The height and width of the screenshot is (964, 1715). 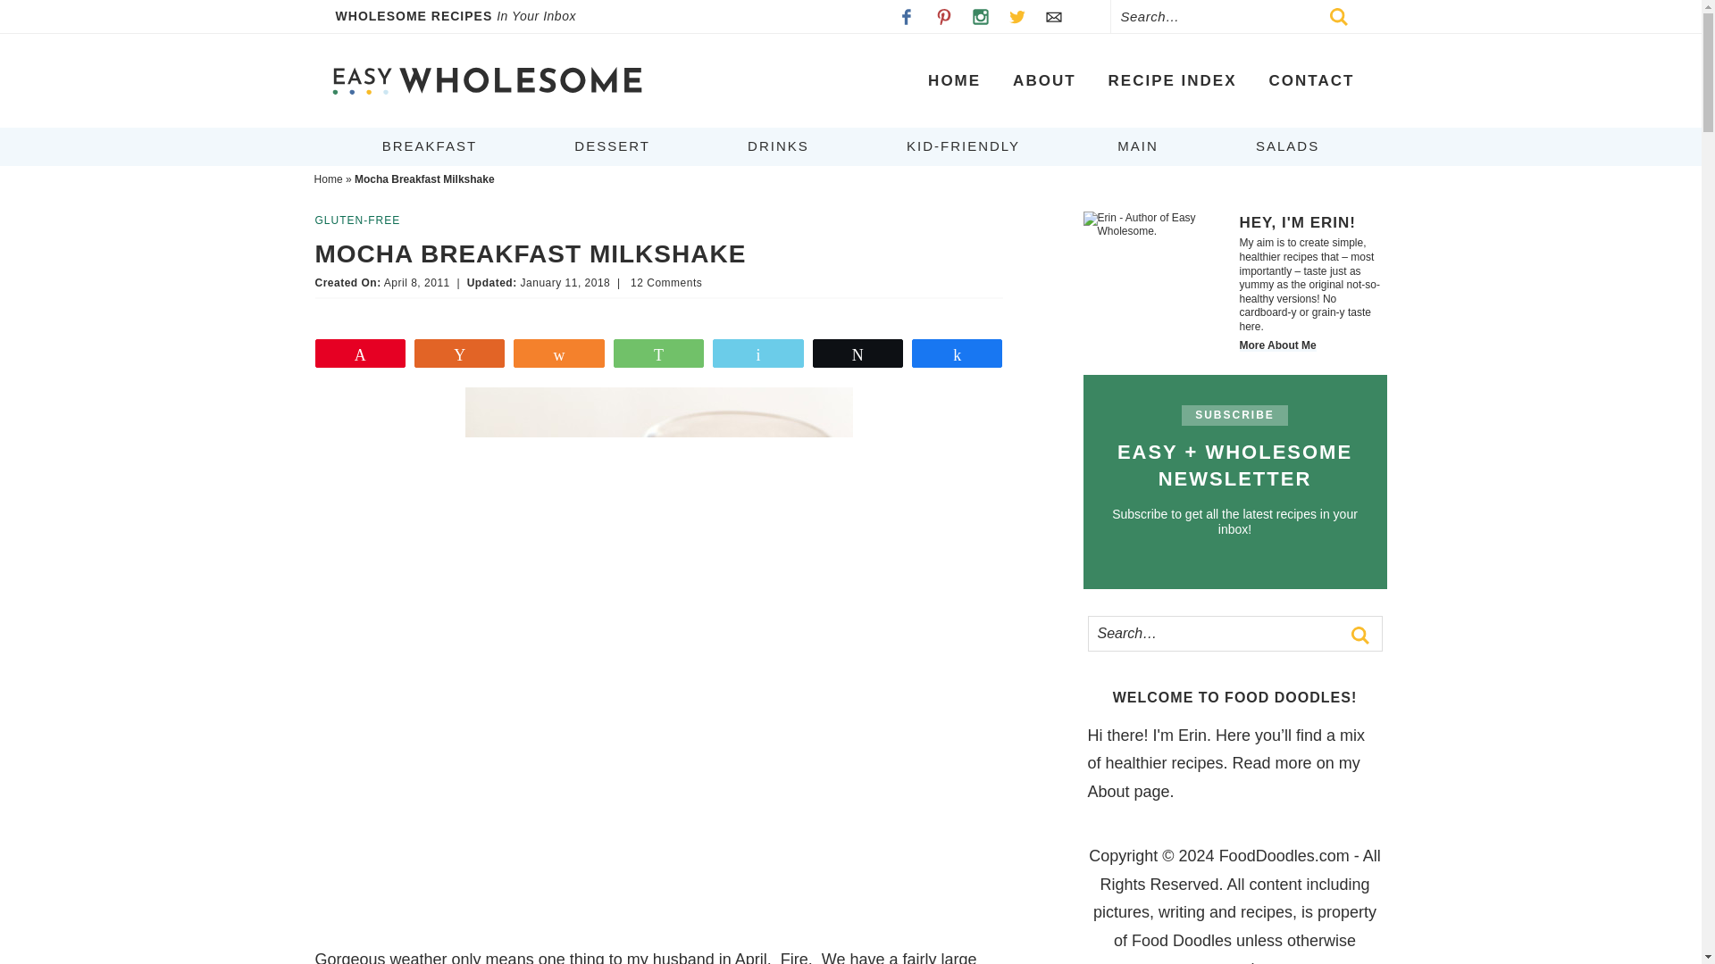 What do you see at coordinates (1311, 80) in the screenshot?
I see `CONTACT` at bounding box center [1311, 80].